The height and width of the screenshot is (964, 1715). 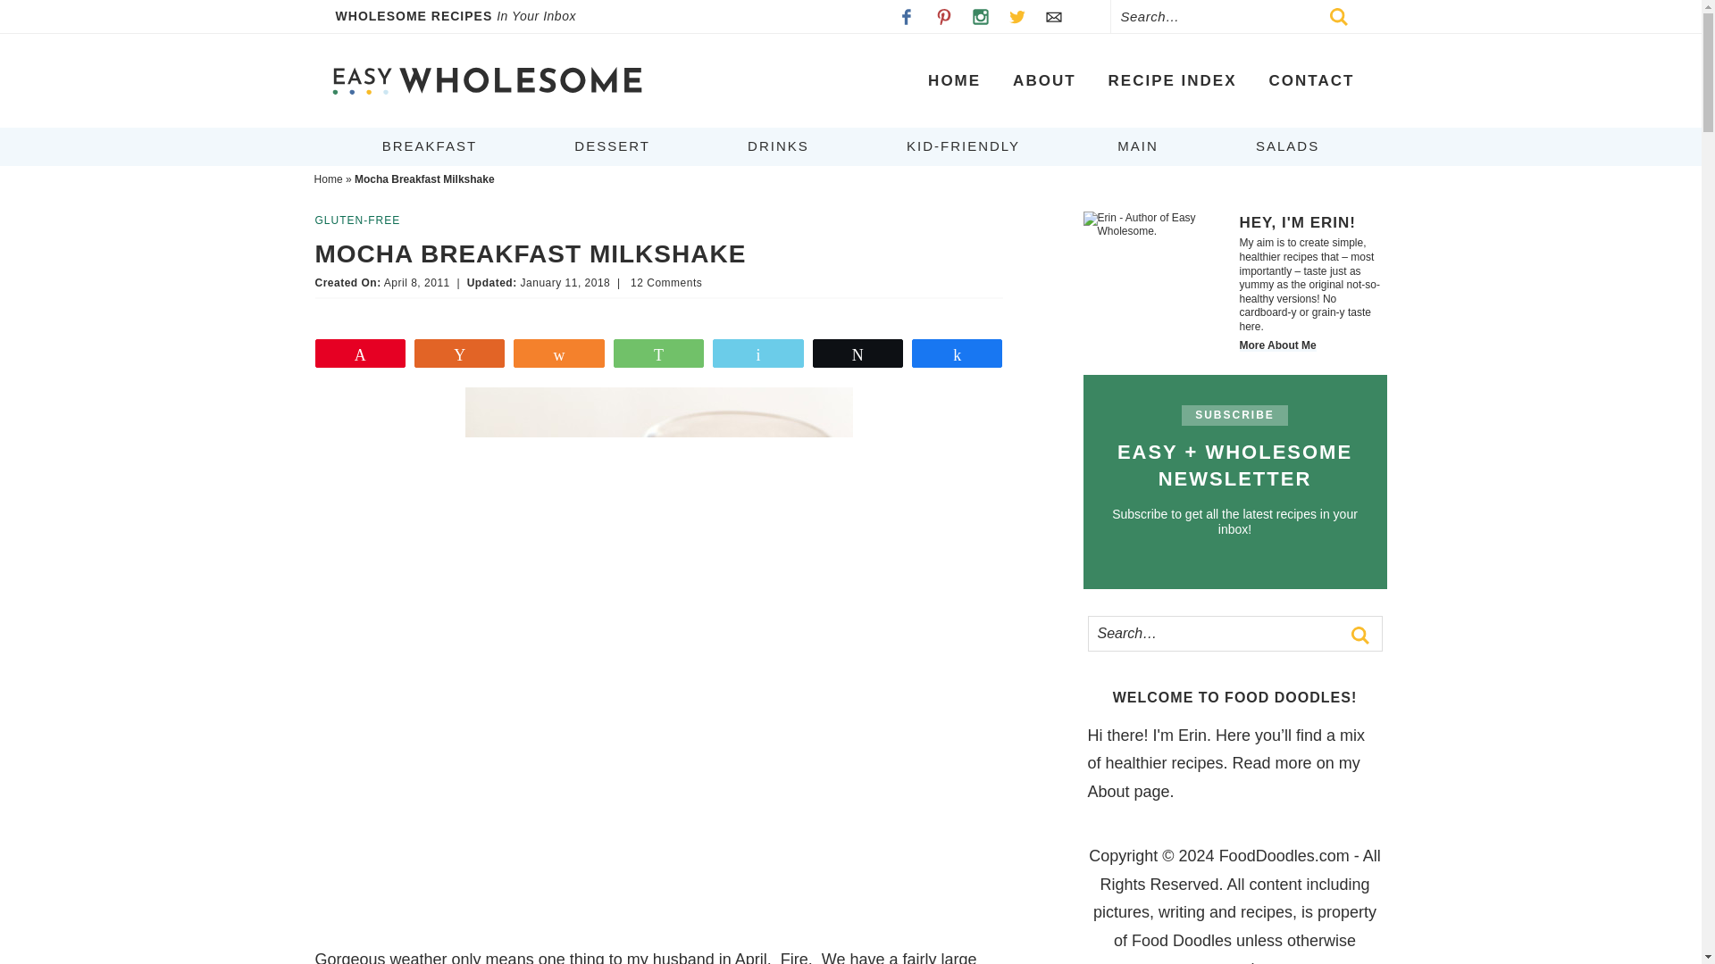 What do you see at coordinates (1311, 80) in the screenshot?
I see `CONTACT` at bounding box center [1311, 80].